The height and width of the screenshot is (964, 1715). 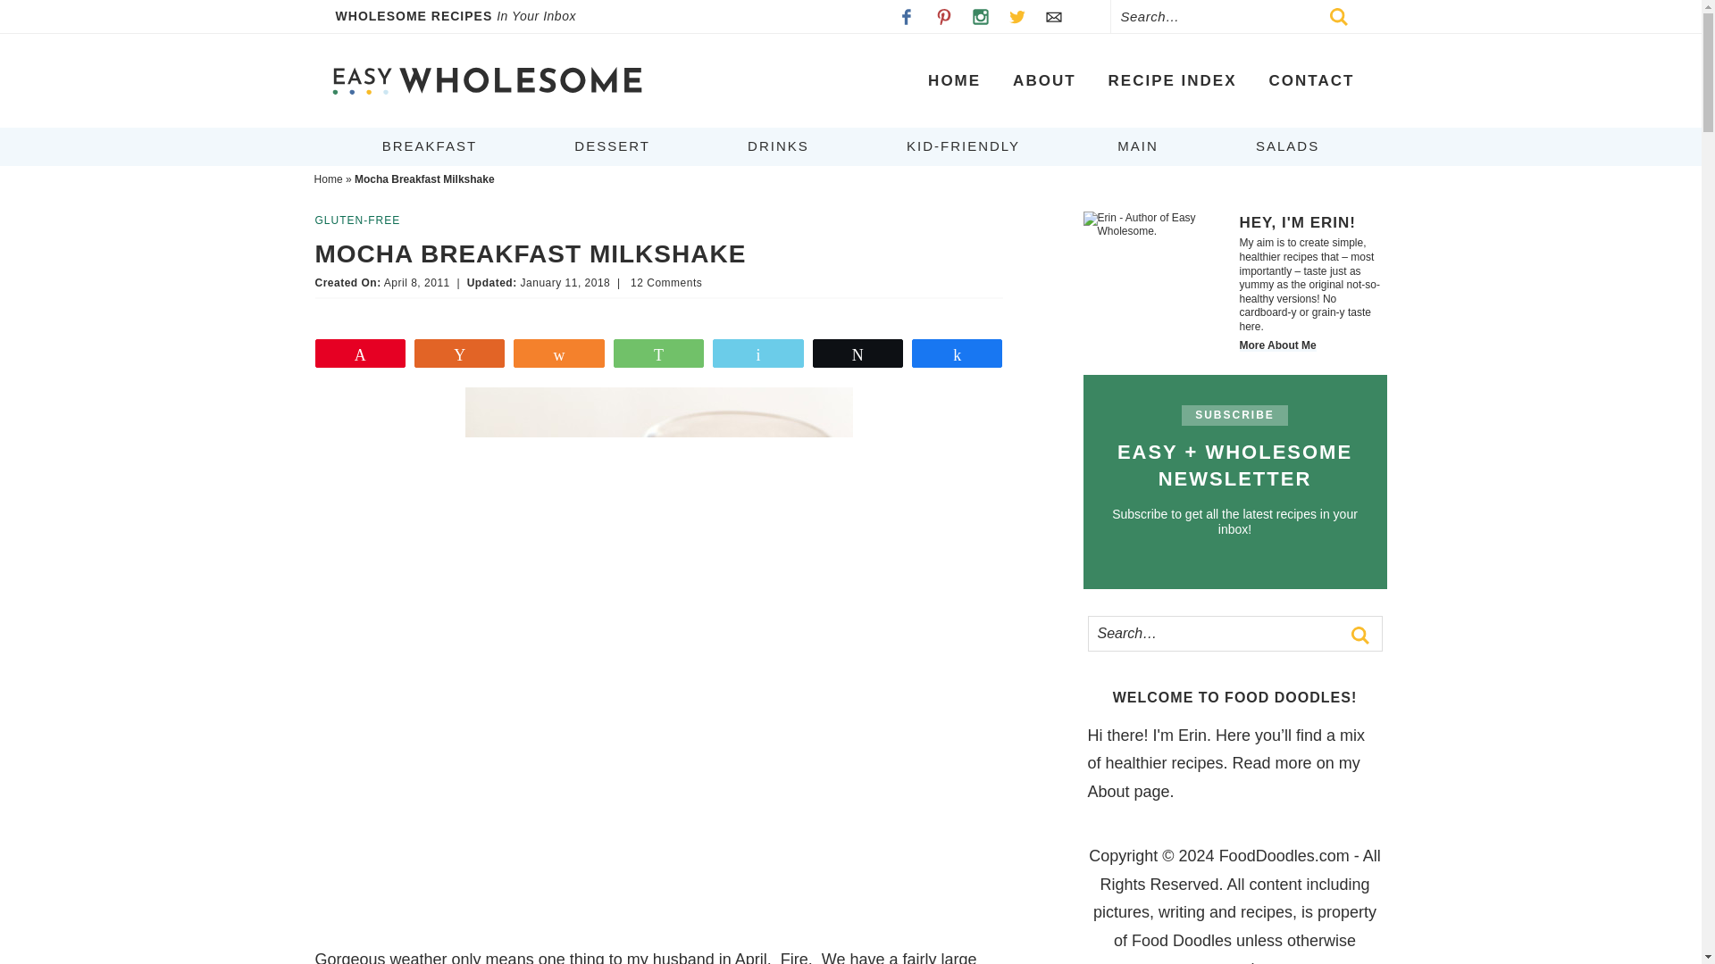 What do you see at coordinates (1311, 80) in the screenshot?
I see `CONTACT` at bounding box center [1311, 80].